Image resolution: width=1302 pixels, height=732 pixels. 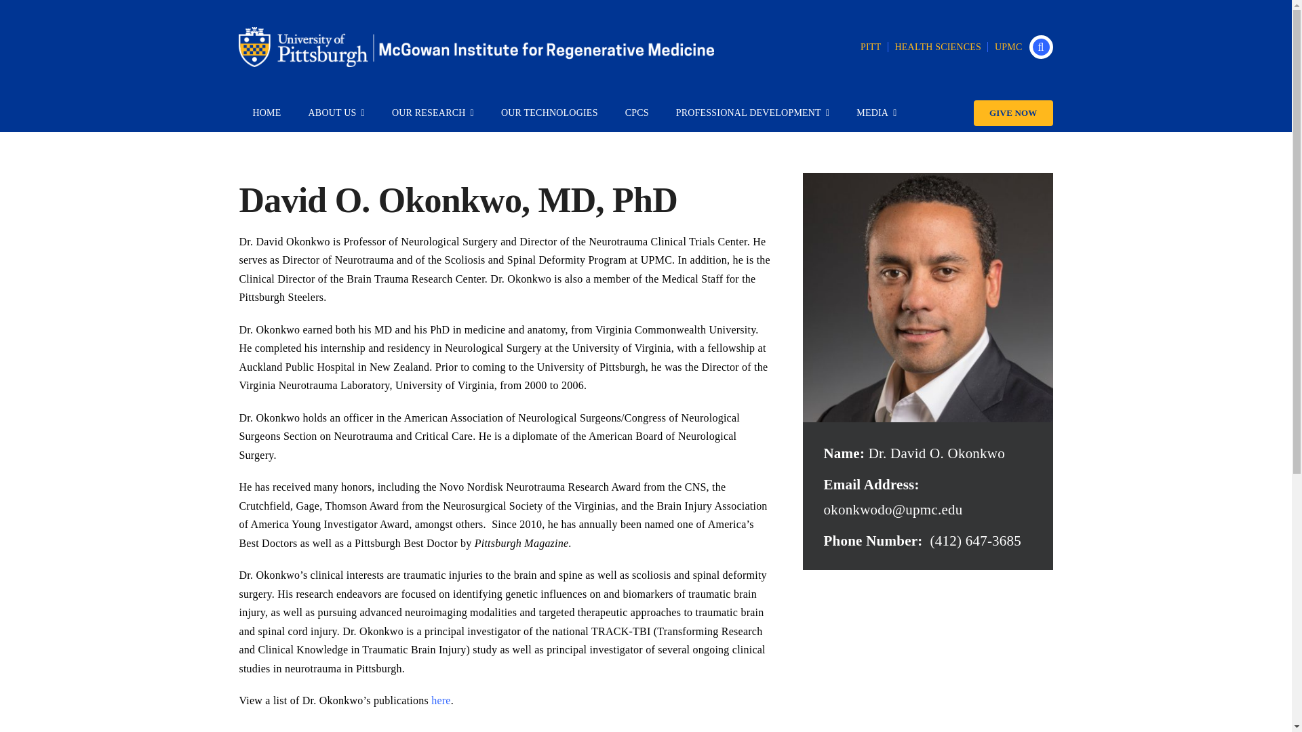 What do you see at coordinates (1009, 47) in the screenshot?
I see `UPMC` at bounding box center [1009, 47].